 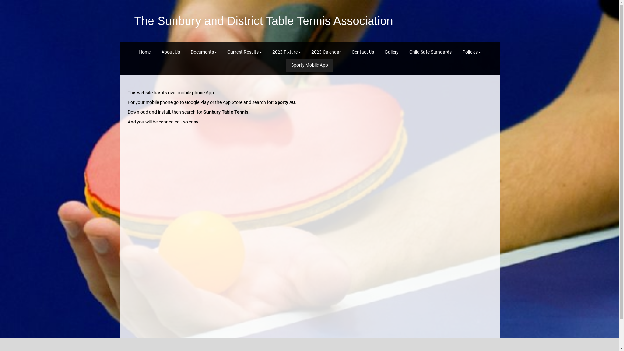 I want to click on Current Results, so click(x=244, y=52).